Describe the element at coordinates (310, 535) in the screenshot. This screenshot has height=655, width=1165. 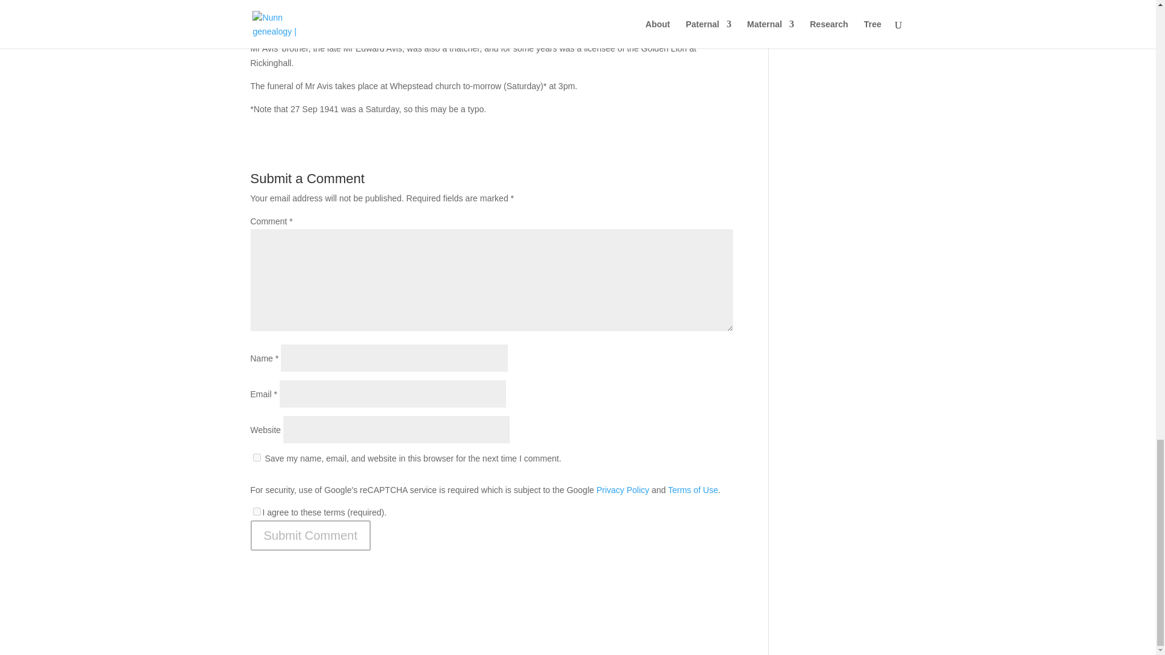
I see `Submit Comment` at that location.